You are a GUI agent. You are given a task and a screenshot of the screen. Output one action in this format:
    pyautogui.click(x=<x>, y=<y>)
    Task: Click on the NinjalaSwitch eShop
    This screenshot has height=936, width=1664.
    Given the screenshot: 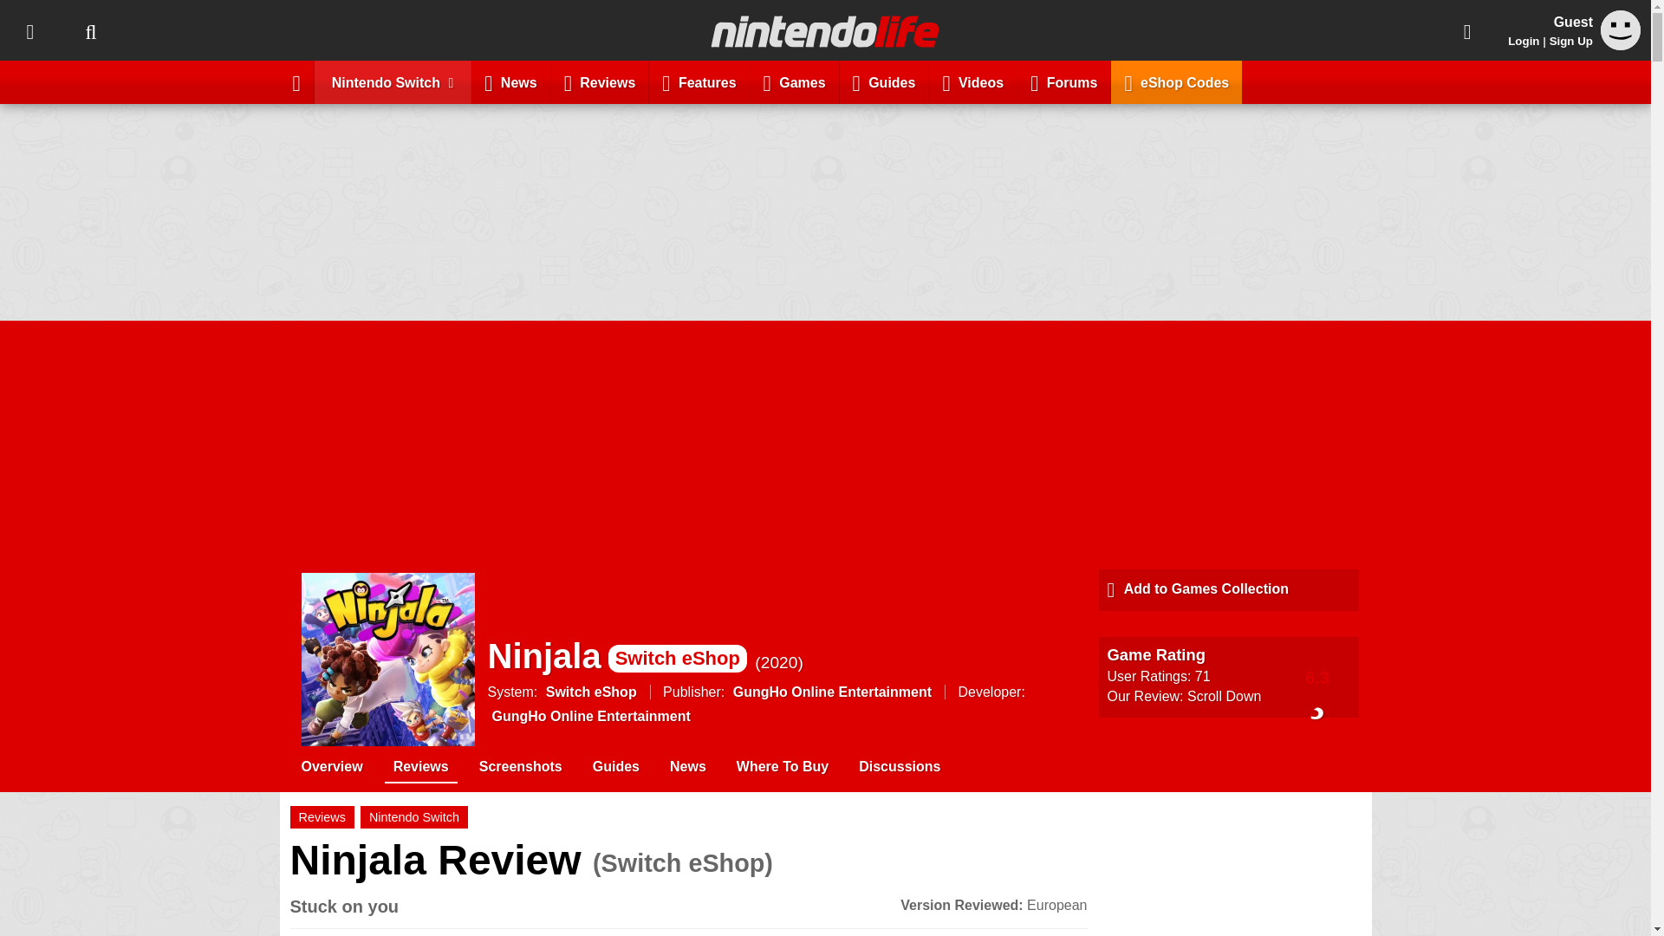 What is the action you would take?
    pyautogui.click(x=616, y=655)
    